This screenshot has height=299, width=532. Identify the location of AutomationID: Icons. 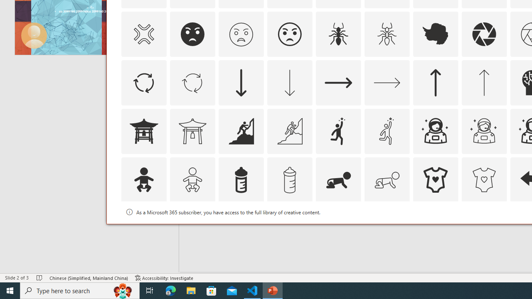
(436, 228).